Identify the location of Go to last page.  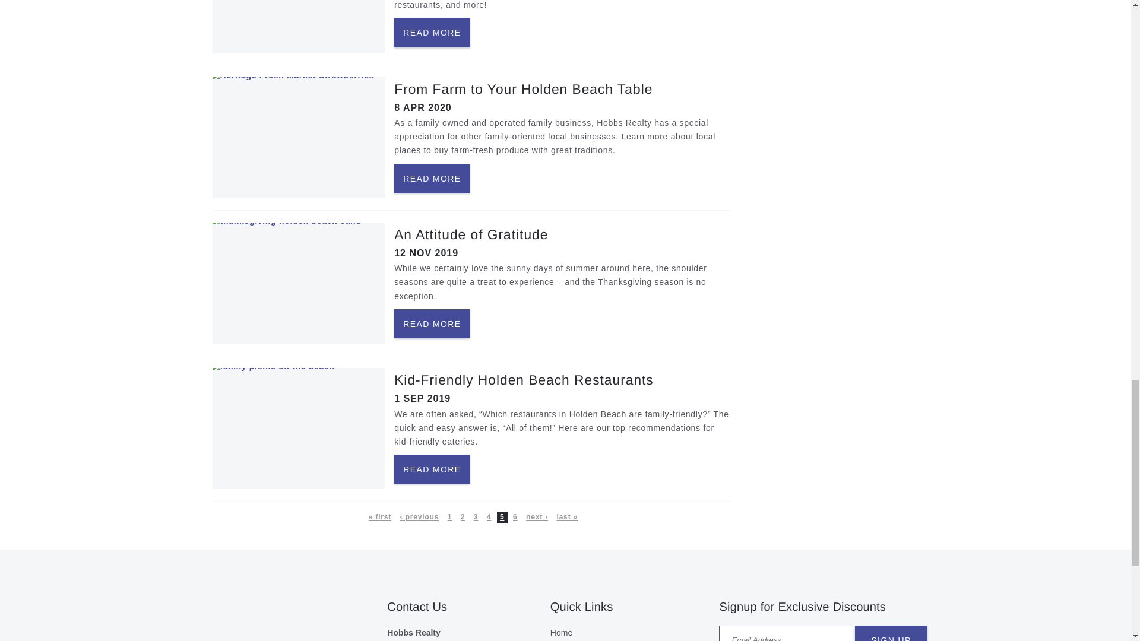
(566, 517).